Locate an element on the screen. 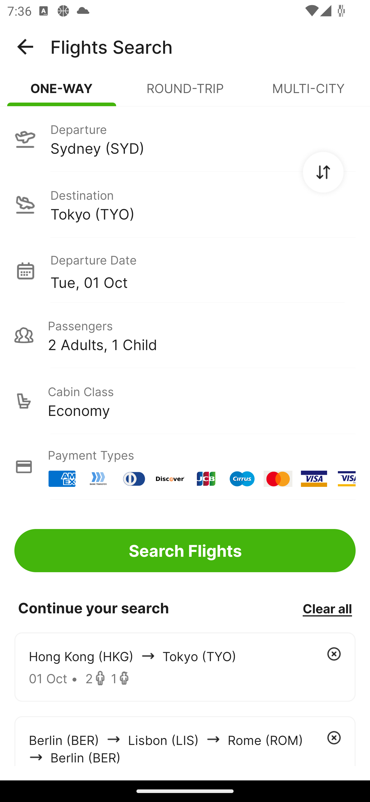  Departure Date Tue, 01 Oct is located at coordinates (203, 270).